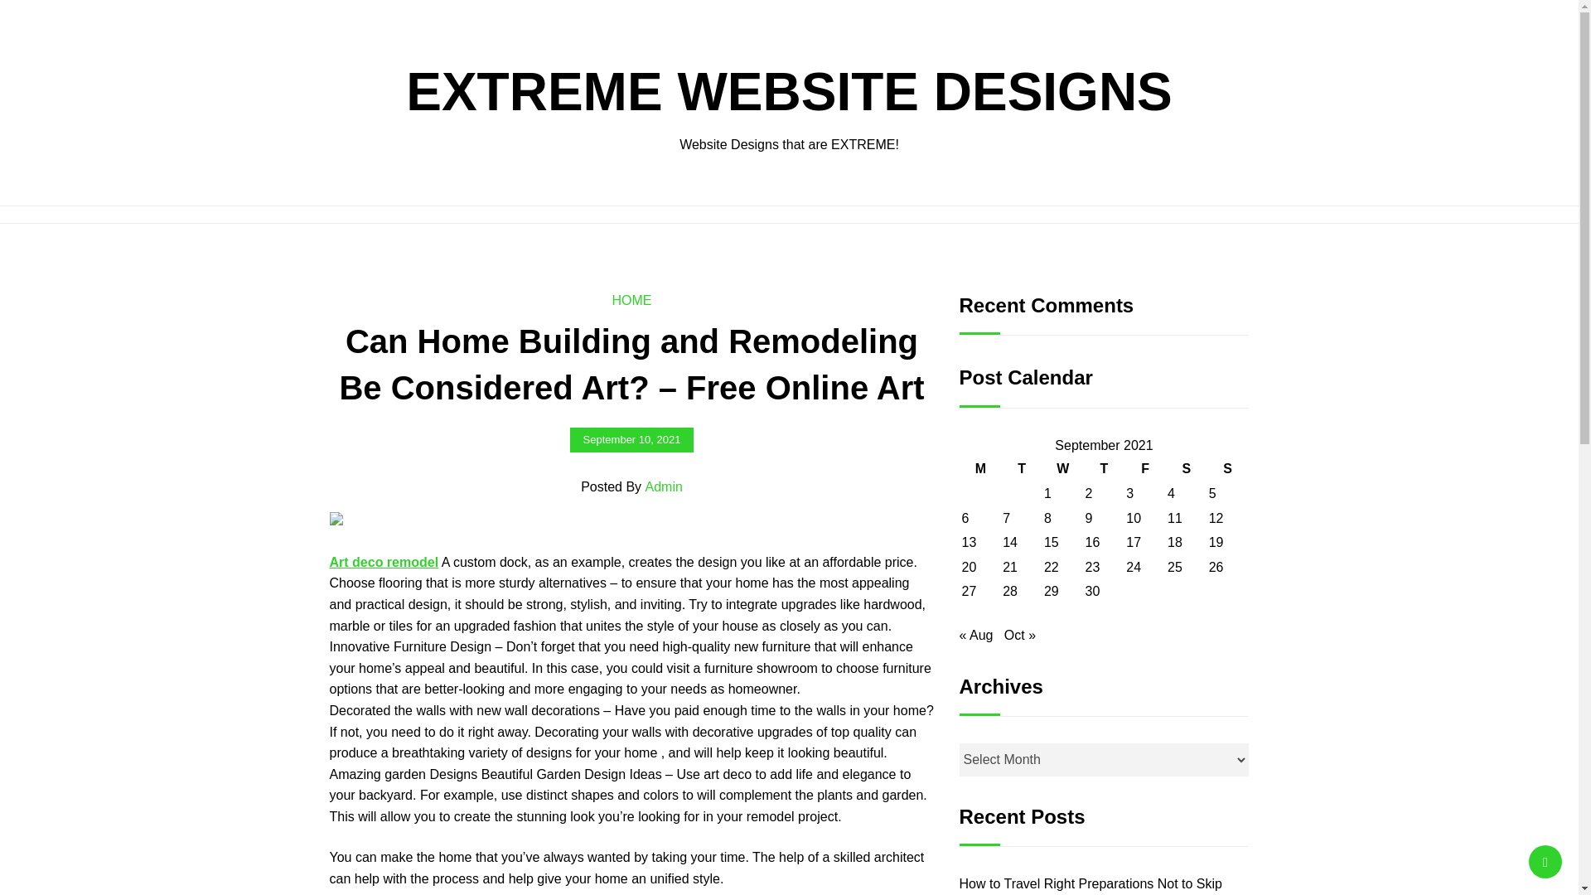  I want to click on 15, so click(1051, 542).